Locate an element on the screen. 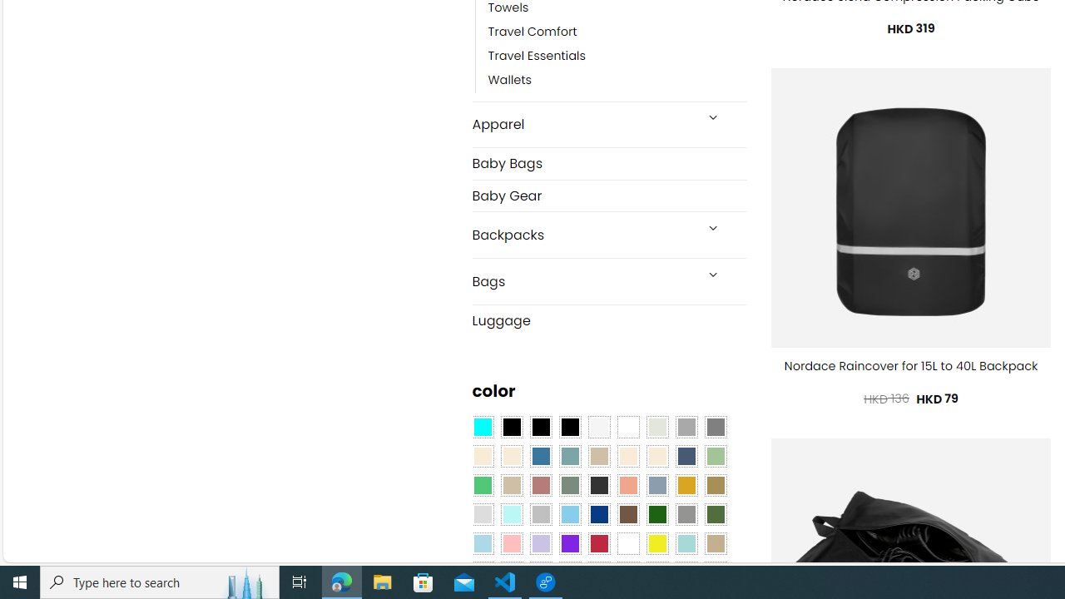 The image size is (1065, 599). Sky Blue is located at coordinates (569, 515).